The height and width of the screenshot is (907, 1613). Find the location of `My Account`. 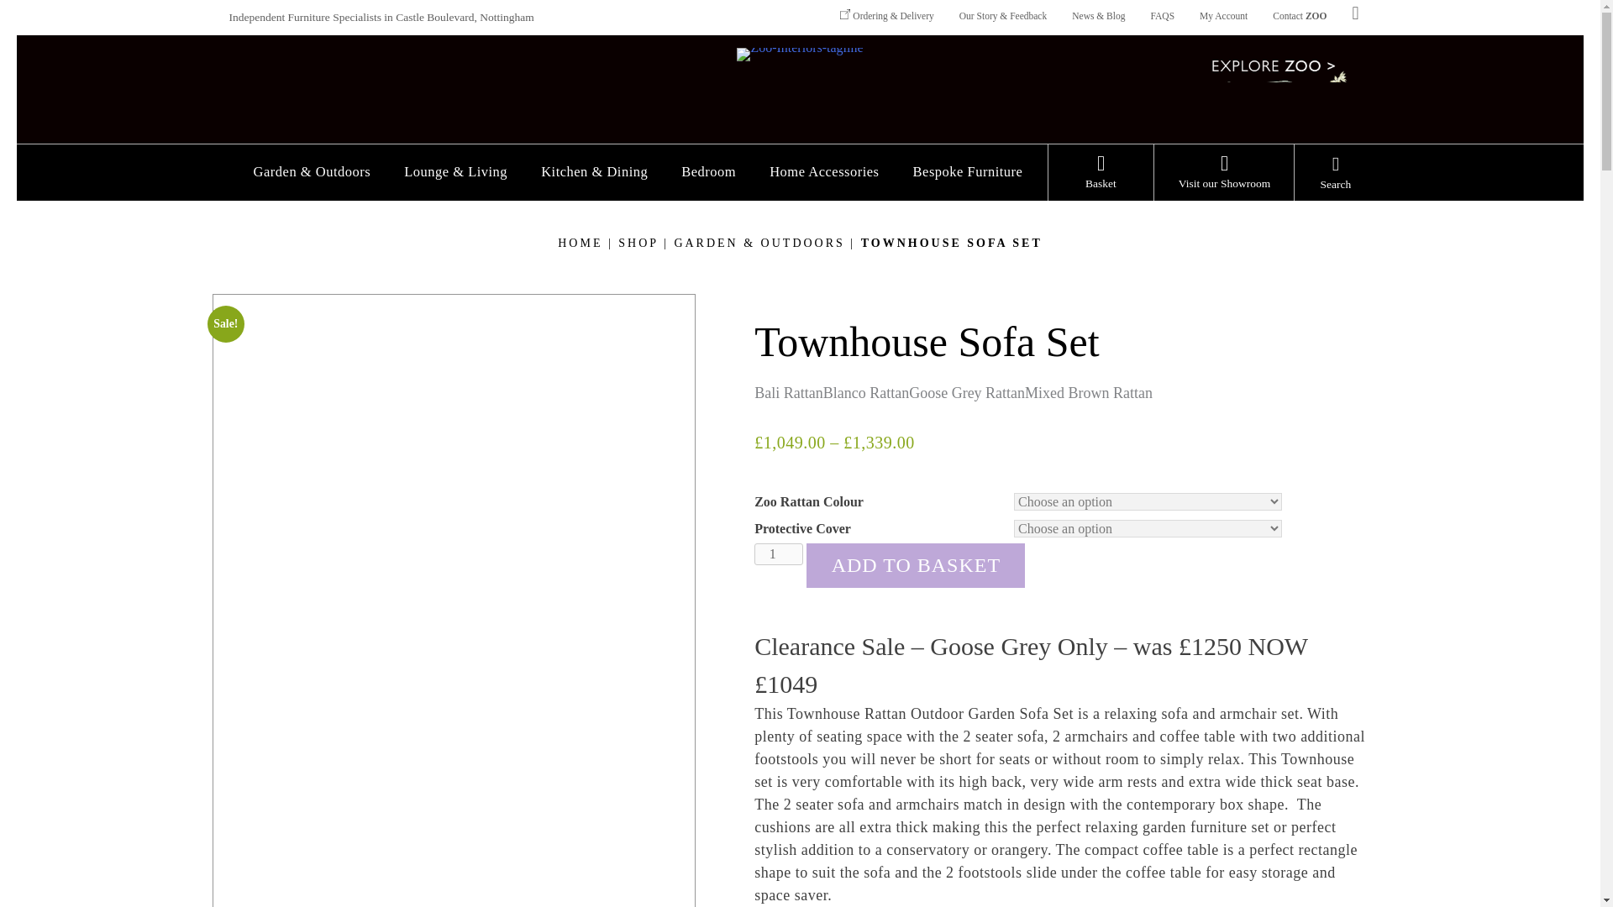

My Account is located at coordinates (1223, 17).